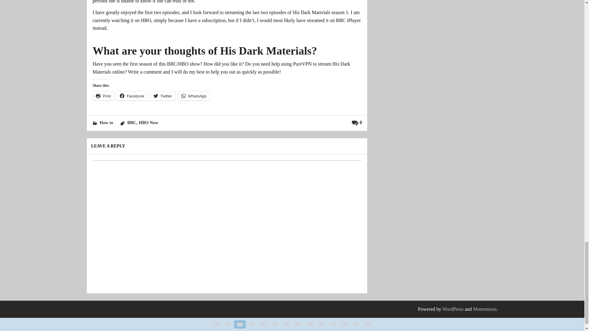 The width and height of the screenshot is (589, 331). I want to click on Twitter, so click(163, 96).